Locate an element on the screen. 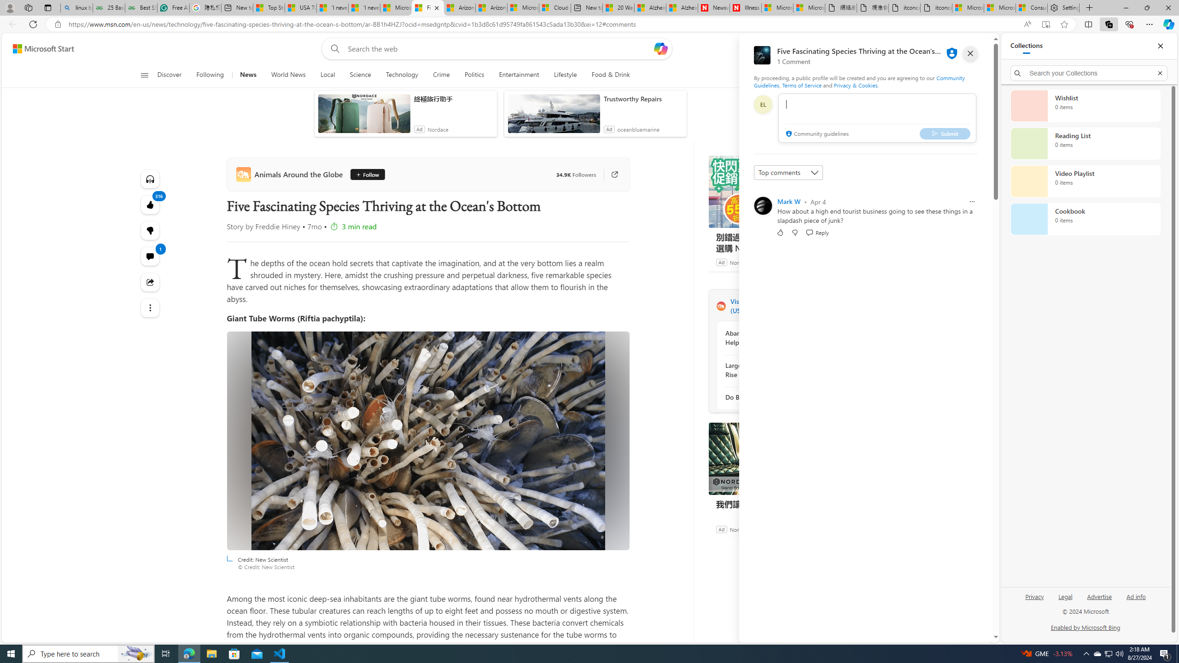 This screenshot has height=663, width=1179. Food & Drink is located at coordinates (611, 75).